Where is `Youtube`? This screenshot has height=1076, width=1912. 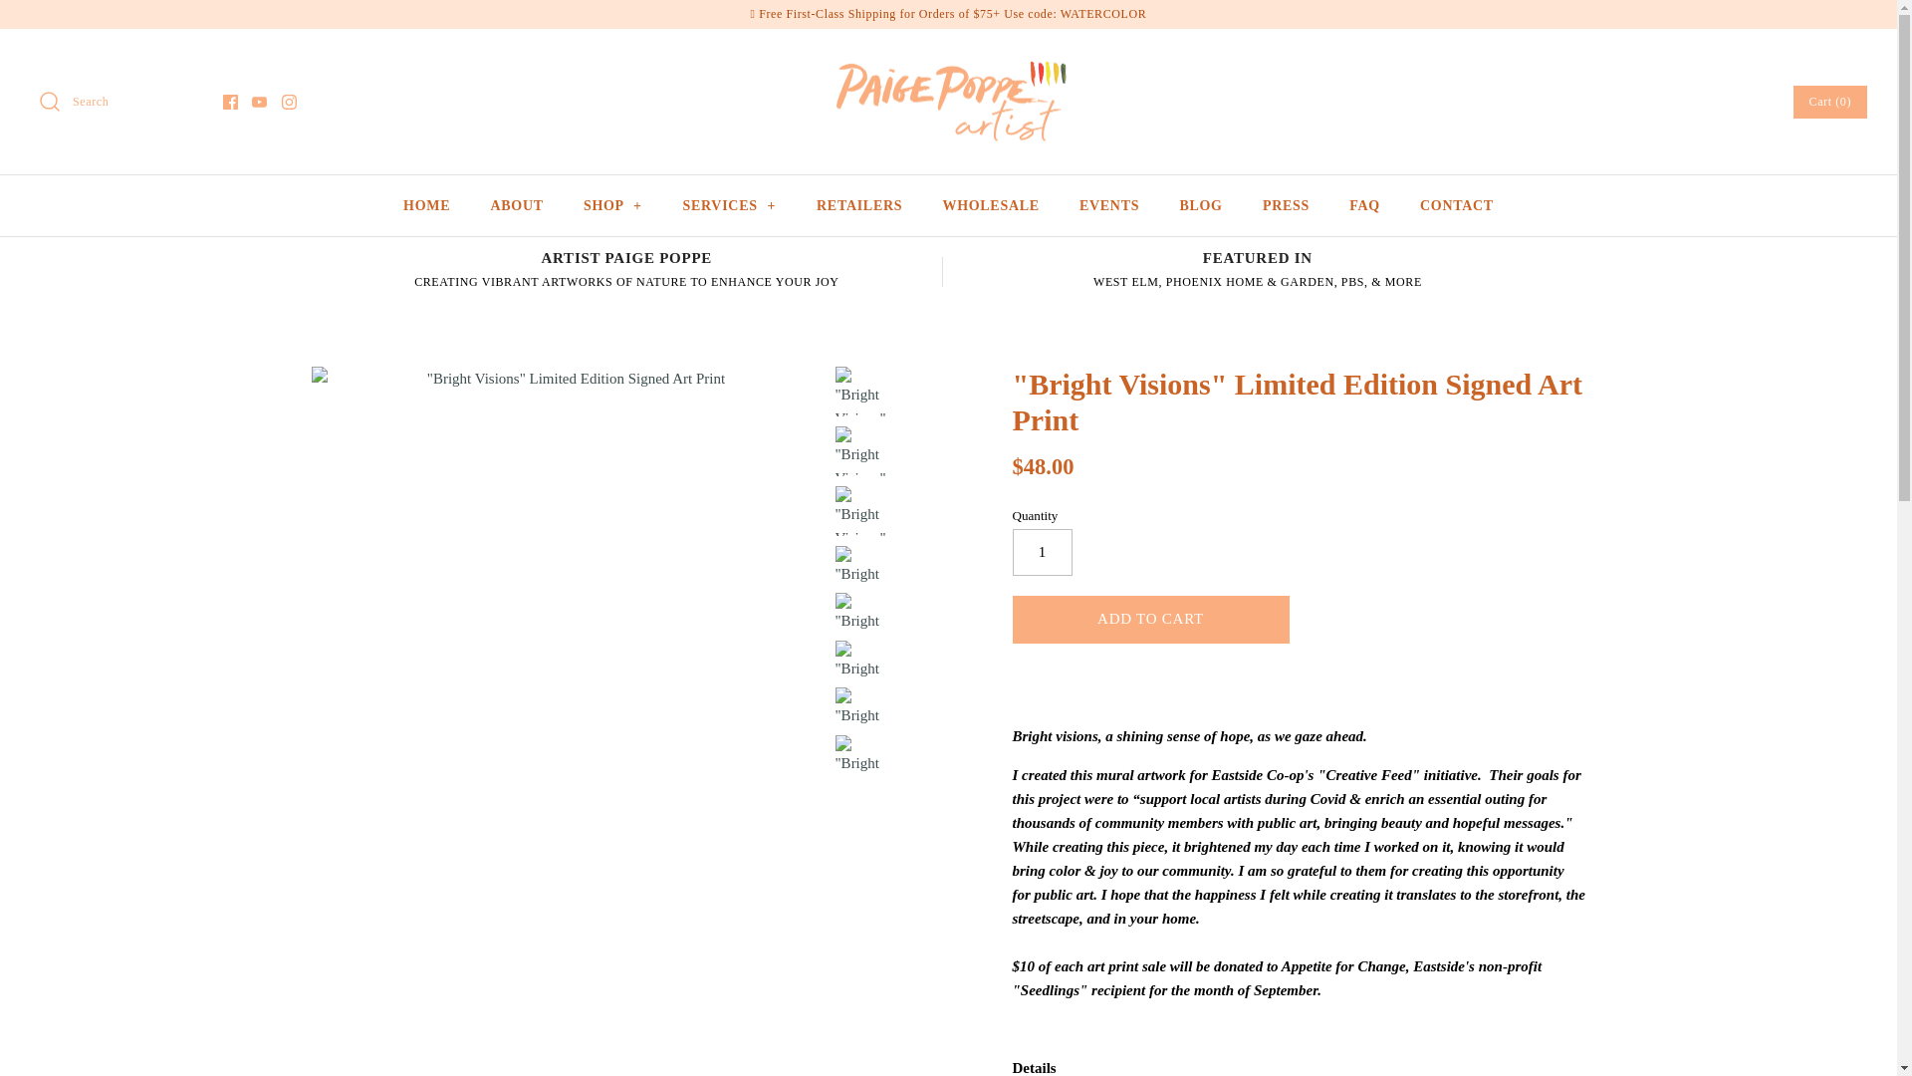
Youtube is located at coordinates (259, 102).